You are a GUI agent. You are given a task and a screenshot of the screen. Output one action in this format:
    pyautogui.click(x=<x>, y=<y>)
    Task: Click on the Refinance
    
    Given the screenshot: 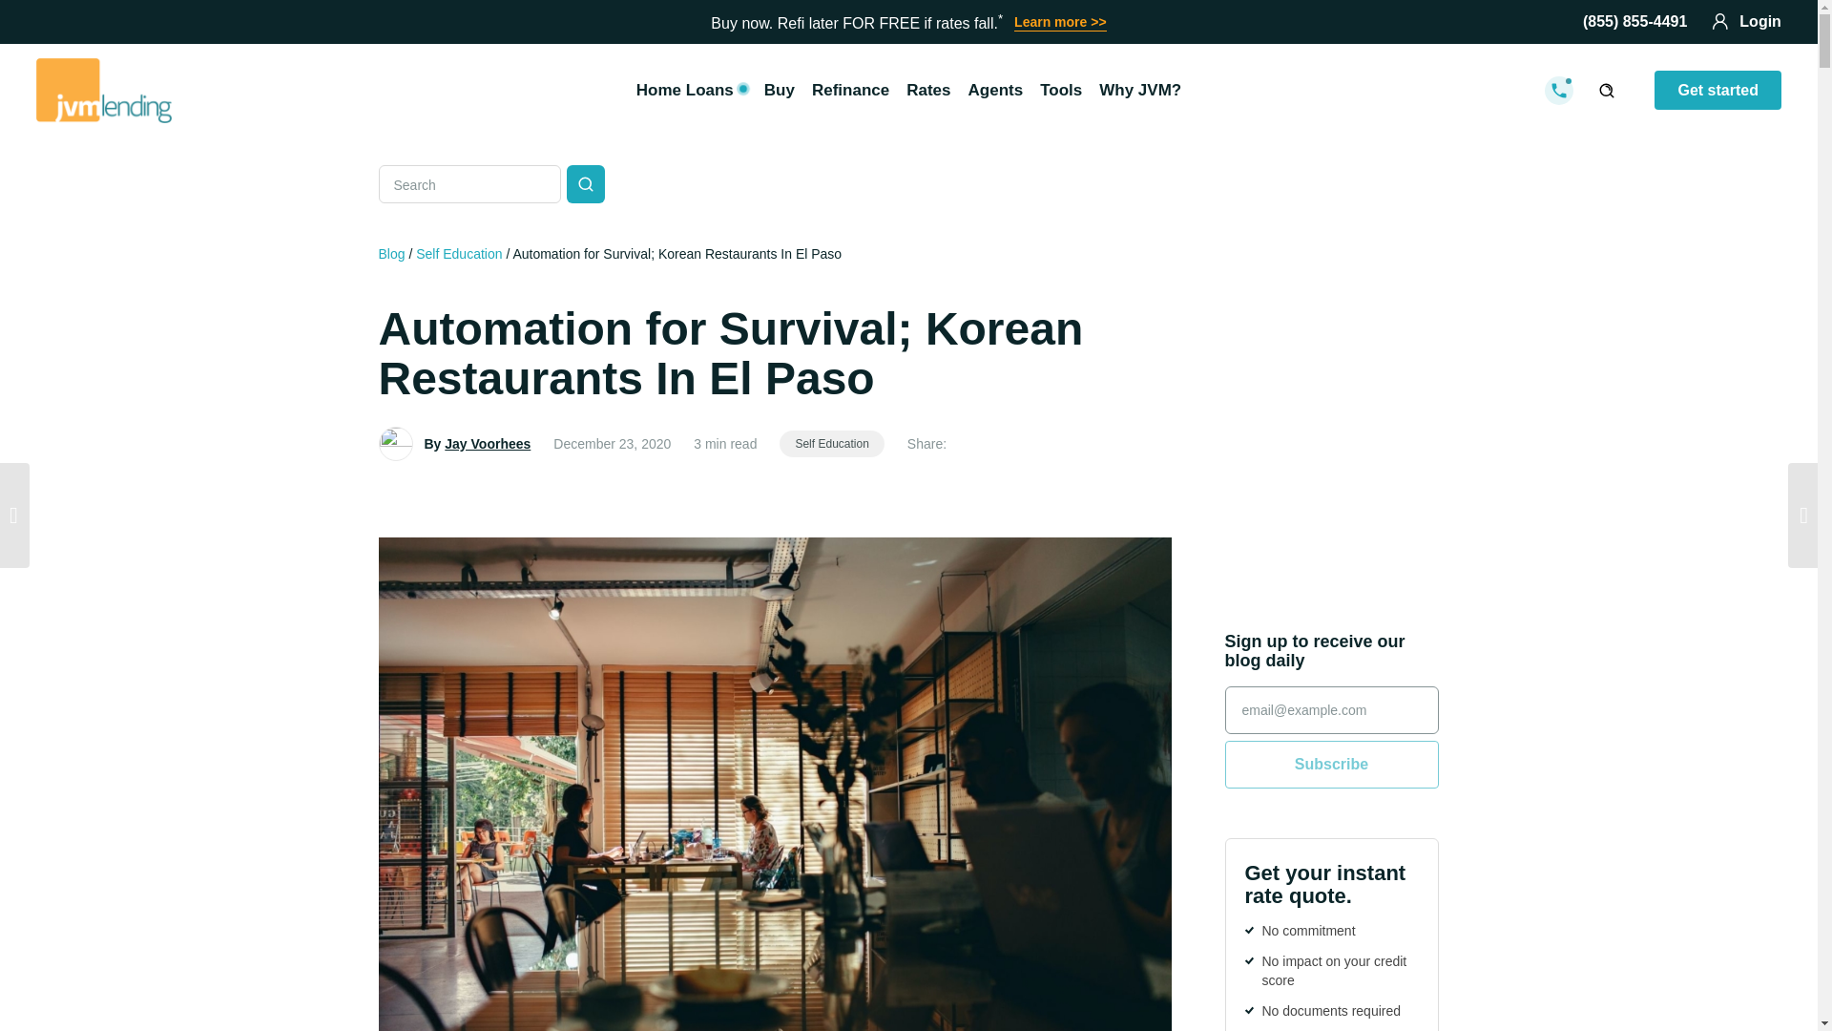 What is the action you would take?
    pyautogui.click(x=850, y=90)
    